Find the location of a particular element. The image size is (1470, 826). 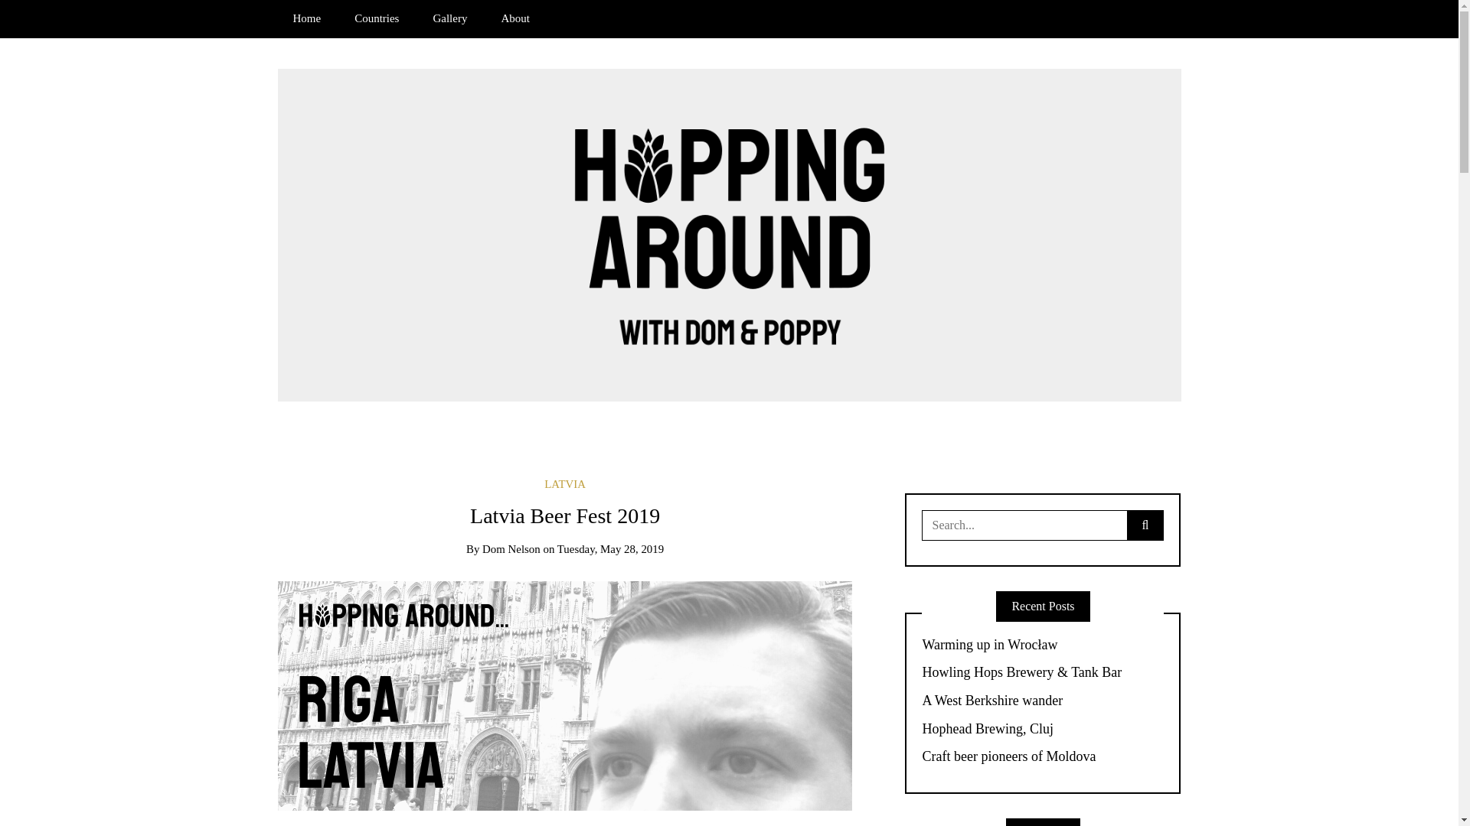

Search is located at coordinates (36, 17).